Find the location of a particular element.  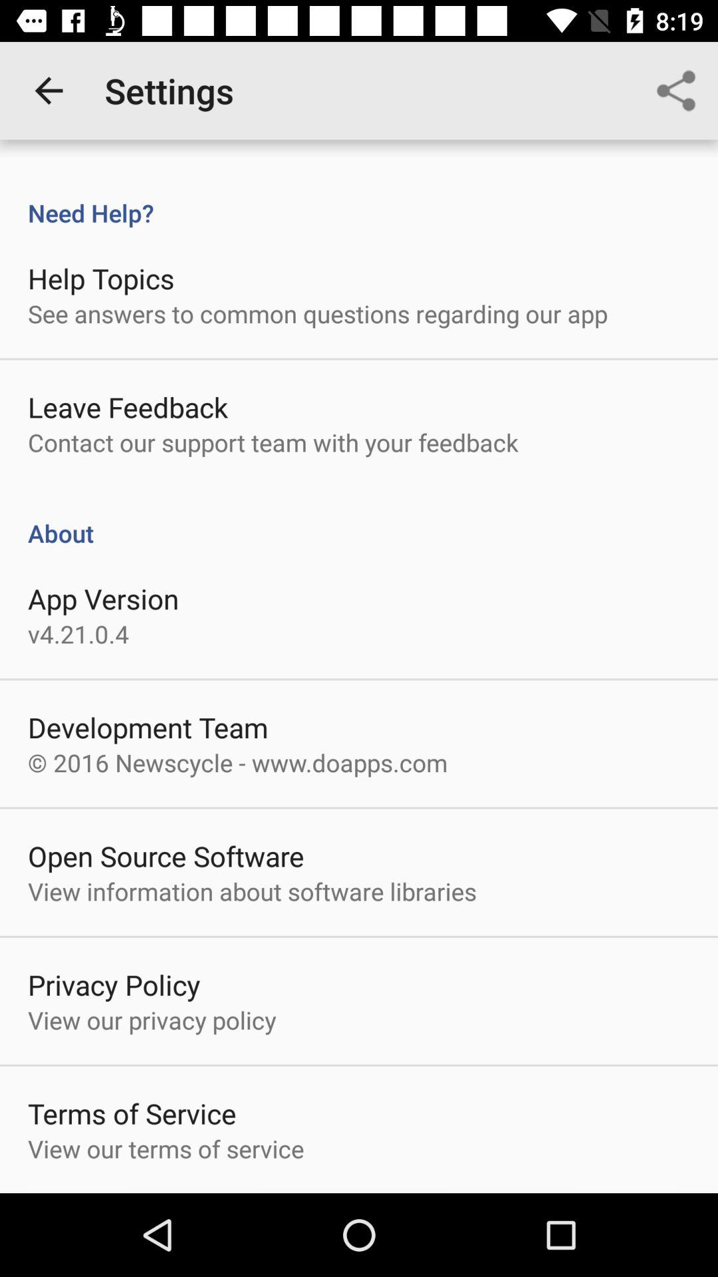

launch app next to settings is located at coordinates (49, 90).